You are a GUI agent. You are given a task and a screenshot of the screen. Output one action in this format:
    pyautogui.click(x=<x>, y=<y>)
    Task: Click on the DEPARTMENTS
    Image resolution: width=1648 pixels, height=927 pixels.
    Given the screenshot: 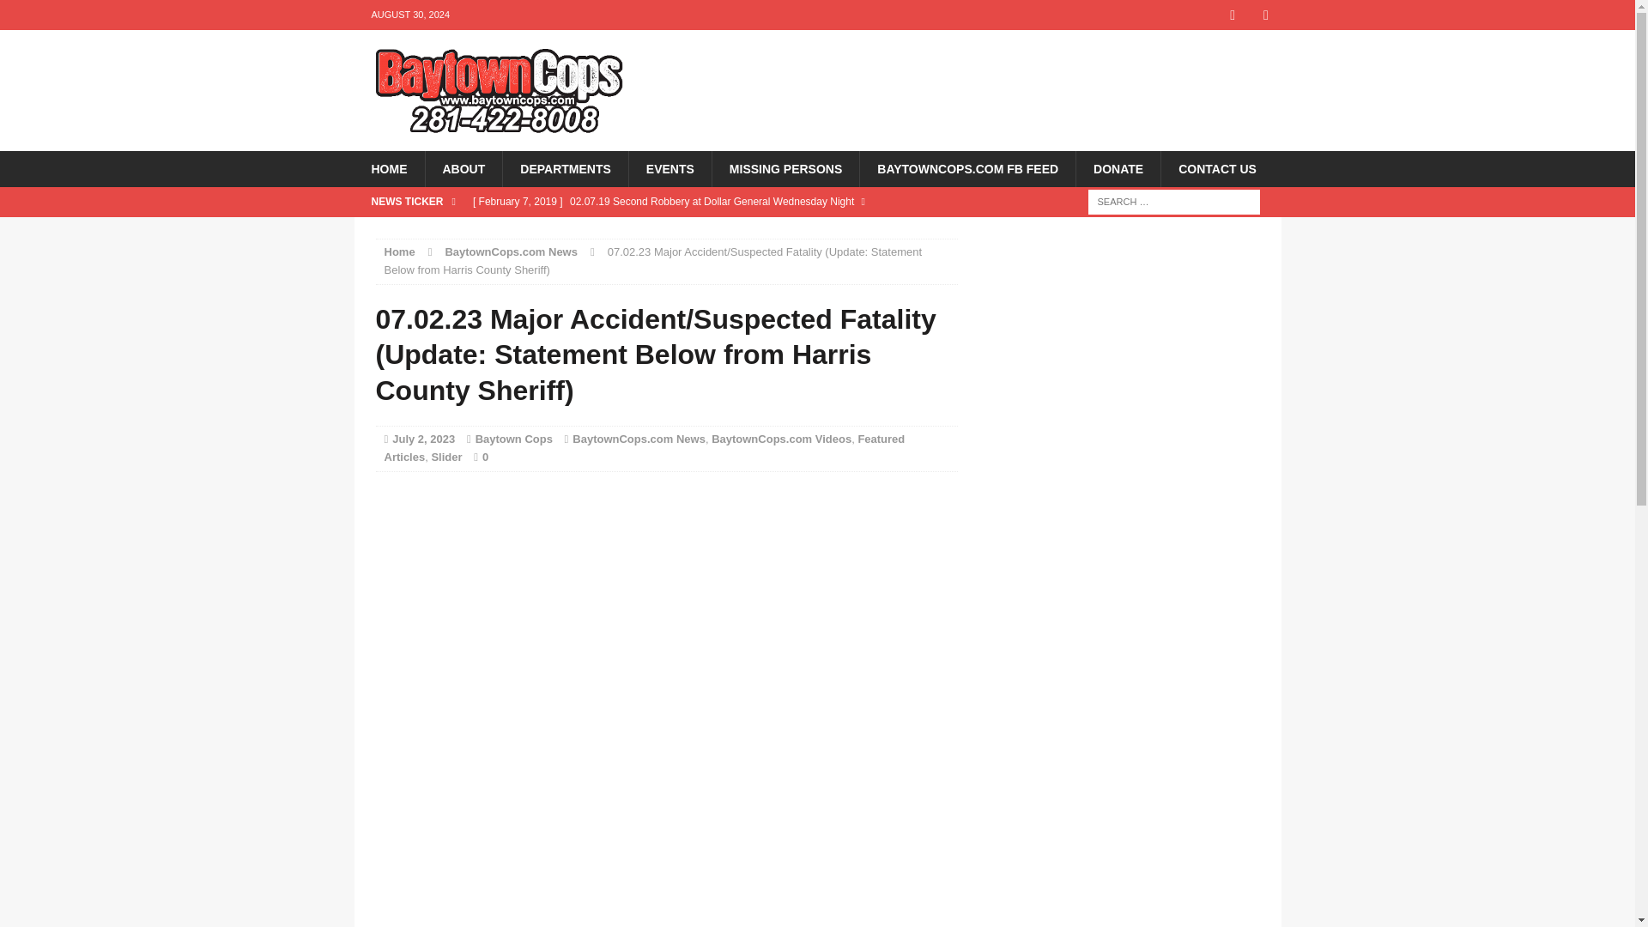 What is the action you would take?
    pyautogui.click(x=565, y=169)
    